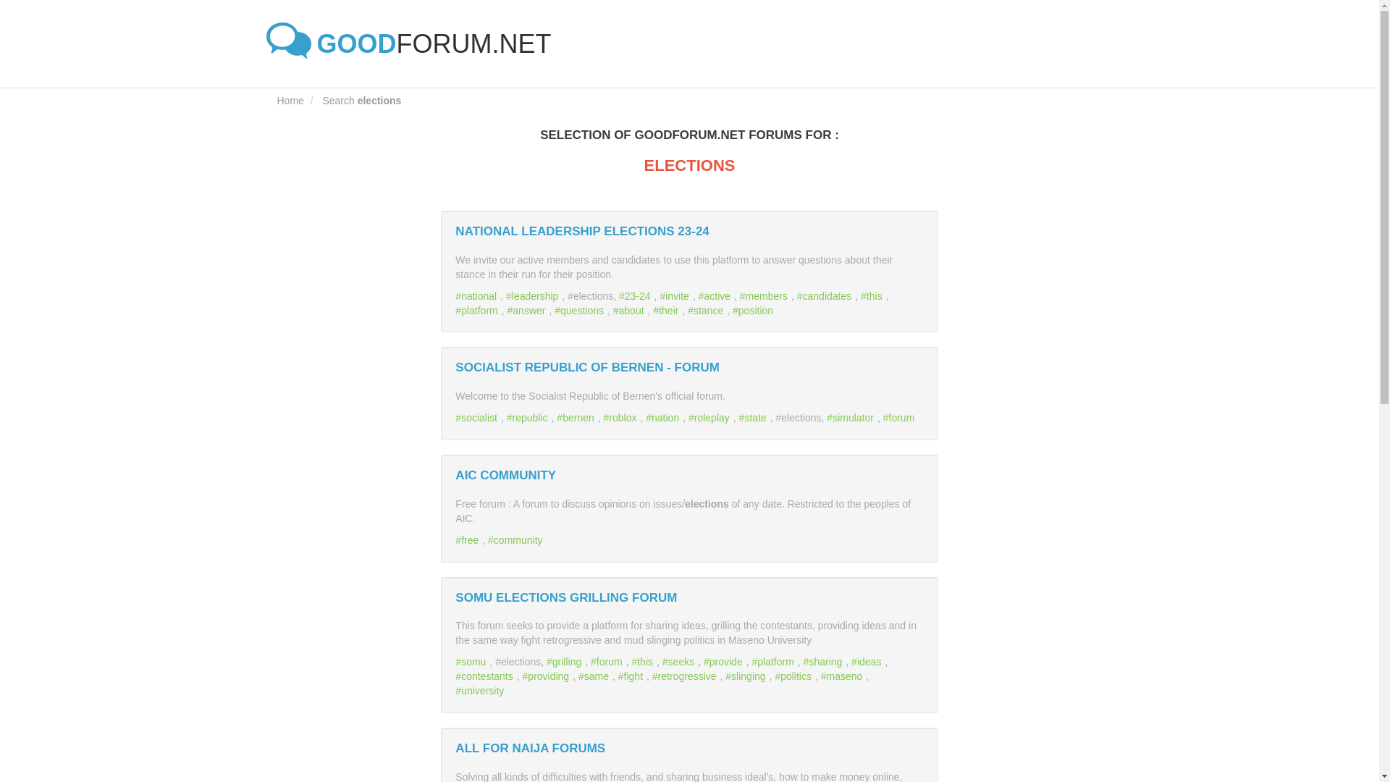  Describe the element at coordinates (622, 418) in the screenshot. I see `roblox` at that location.